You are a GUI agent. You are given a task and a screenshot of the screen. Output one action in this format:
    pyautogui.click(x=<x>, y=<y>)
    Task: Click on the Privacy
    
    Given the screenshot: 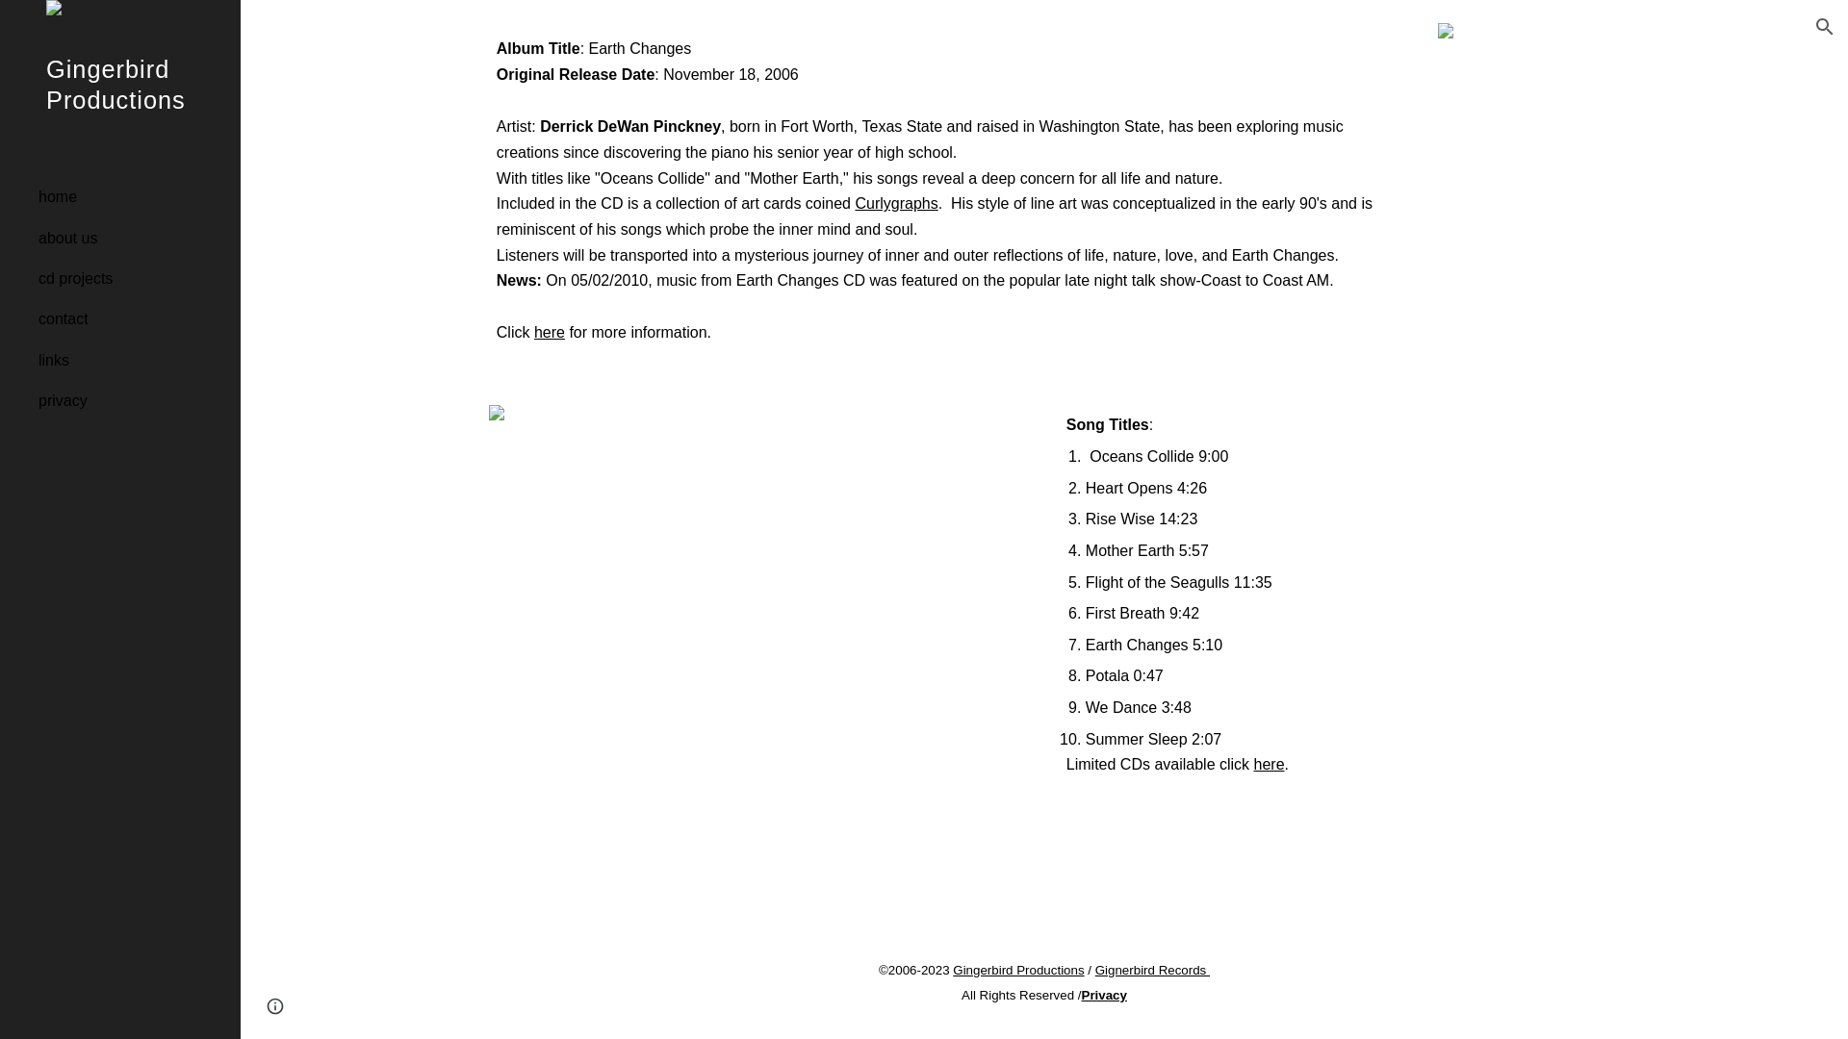 What is the action you would take?
    pyautogui.click(x=1104, y=994)
    